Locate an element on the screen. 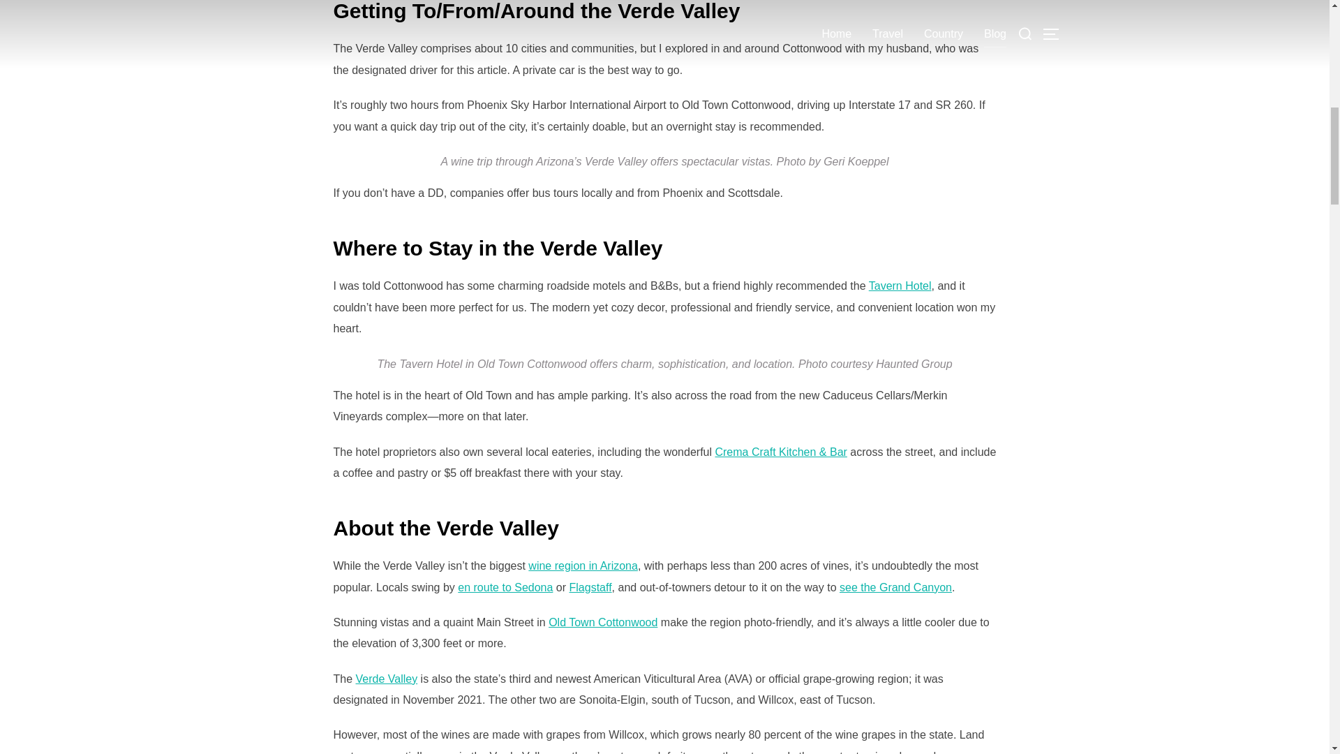 The height and width of the screenshot is (754, 1340). Flagstaff is located at coordinates (590, 586).